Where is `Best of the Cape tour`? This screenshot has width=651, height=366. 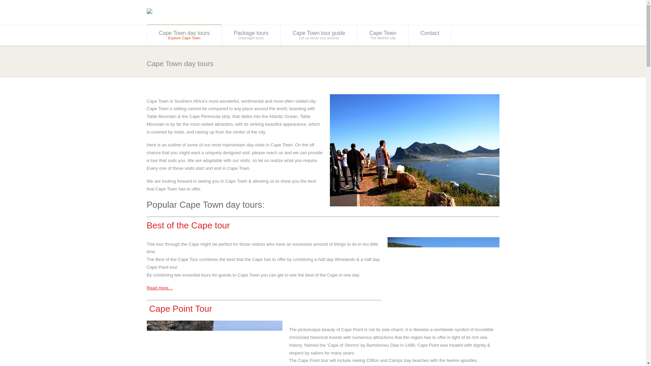 Best of the Cape tour is located at coordinates (382, 35).